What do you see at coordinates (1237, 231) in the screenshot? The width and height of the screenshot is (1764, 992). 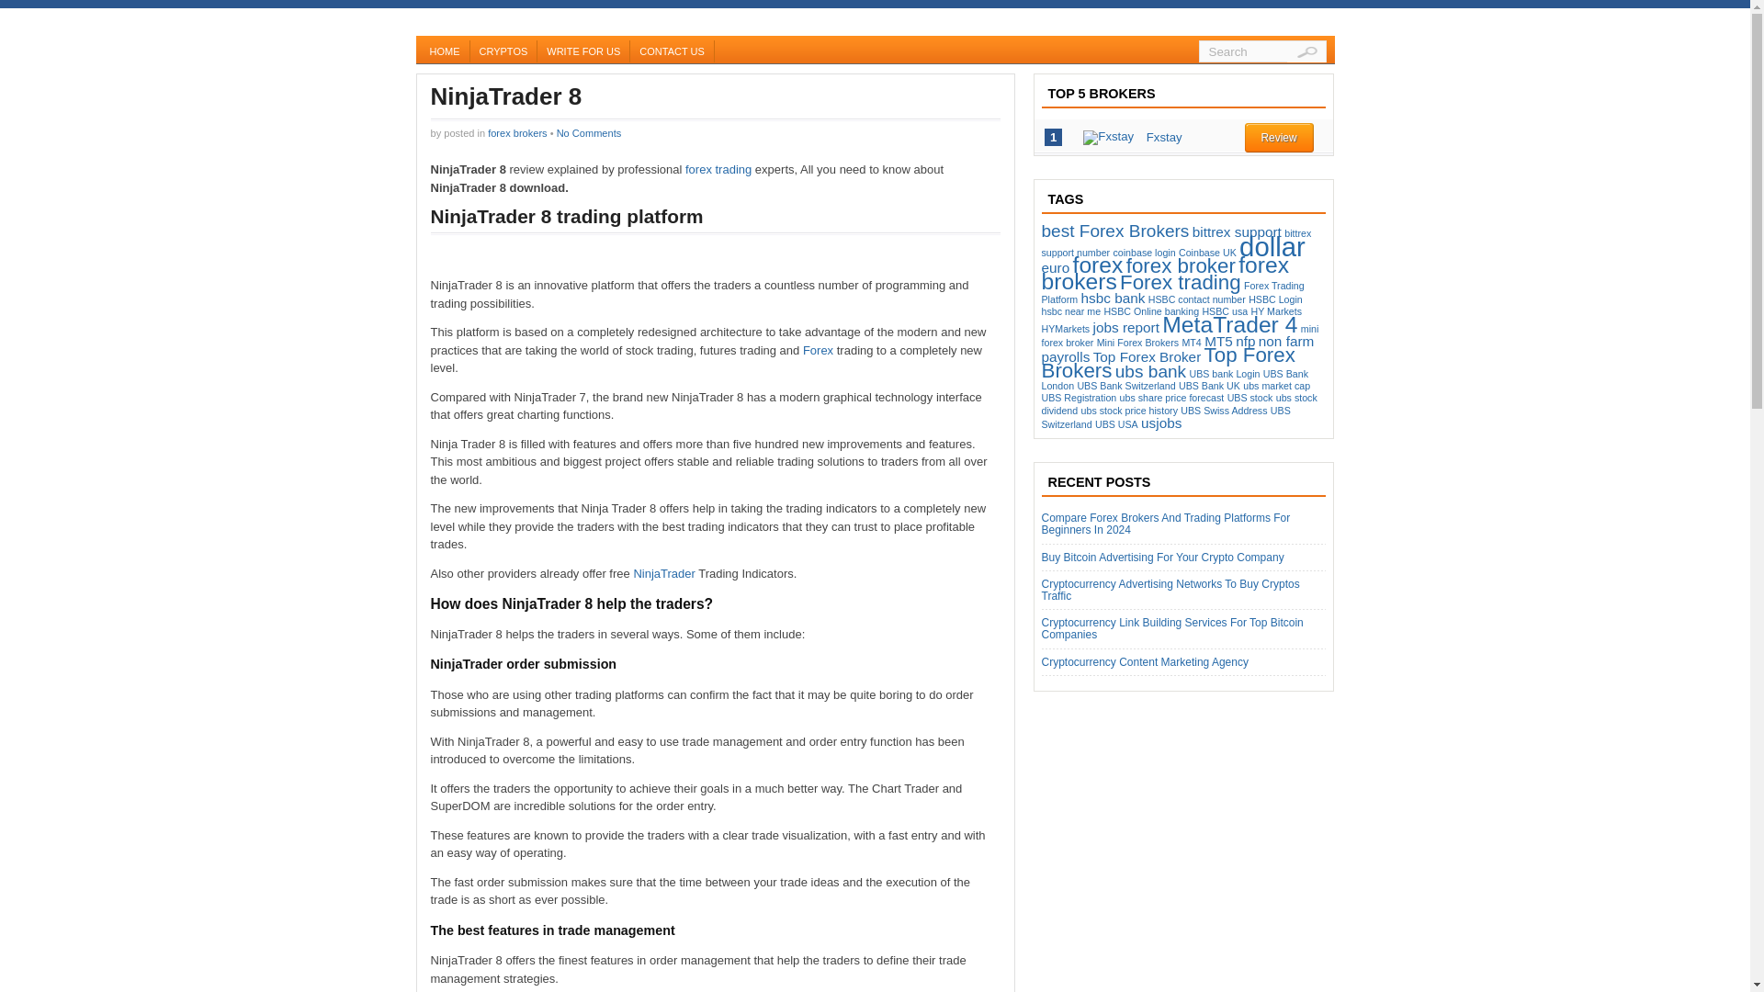 I see `bittrex support` at bounding box center [1237, 231].